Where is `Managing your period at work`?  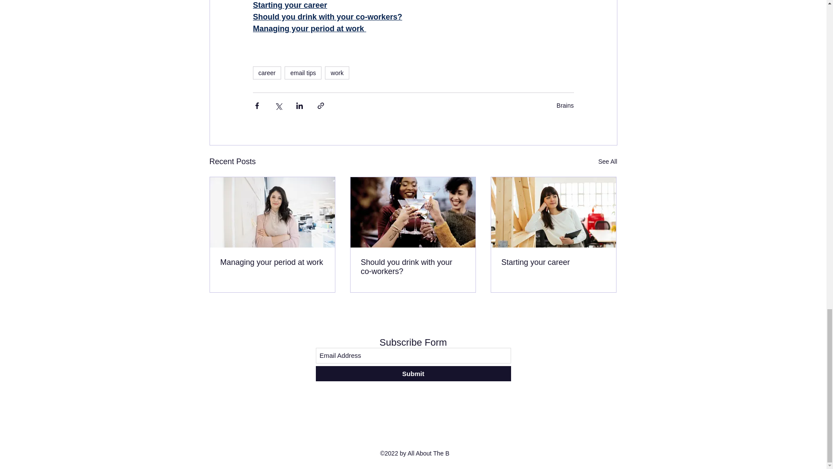 Managing your period at work is located at coordinates (272, 262).